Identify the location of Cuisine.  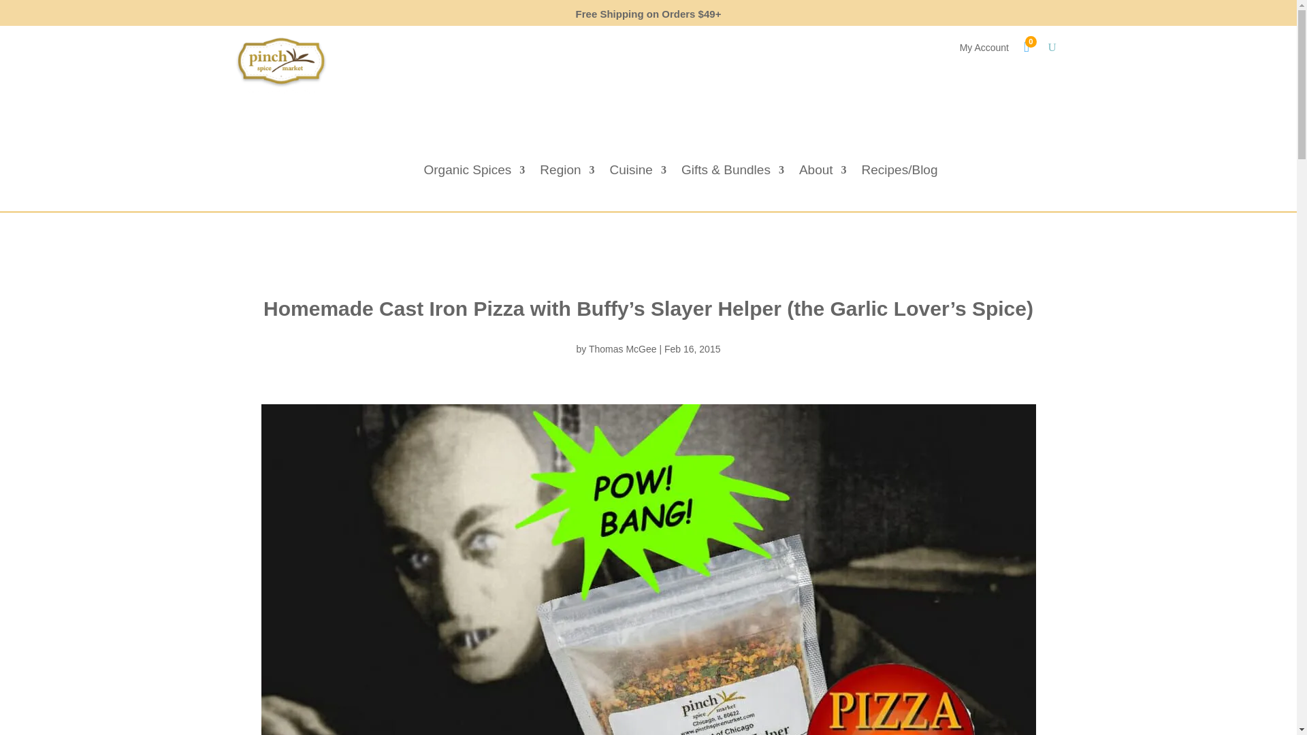
(639, 173).